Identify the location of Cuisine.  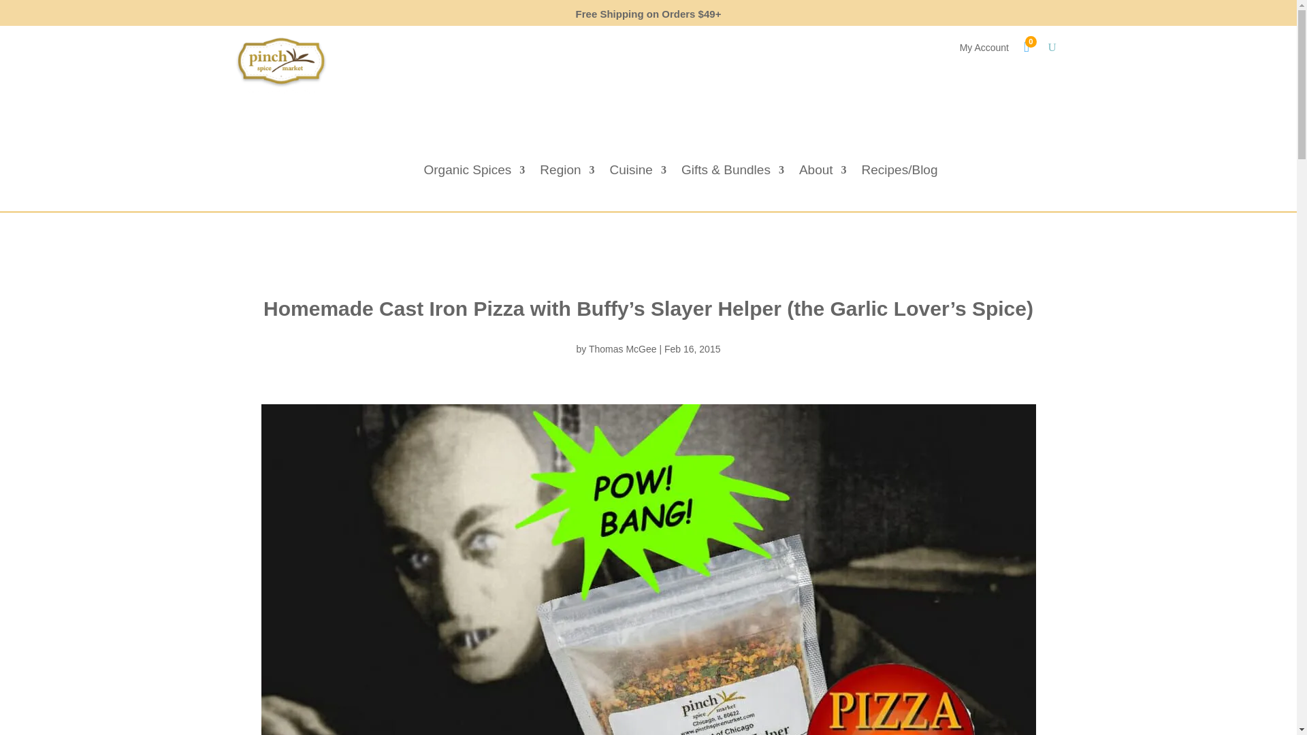
(639, 173).